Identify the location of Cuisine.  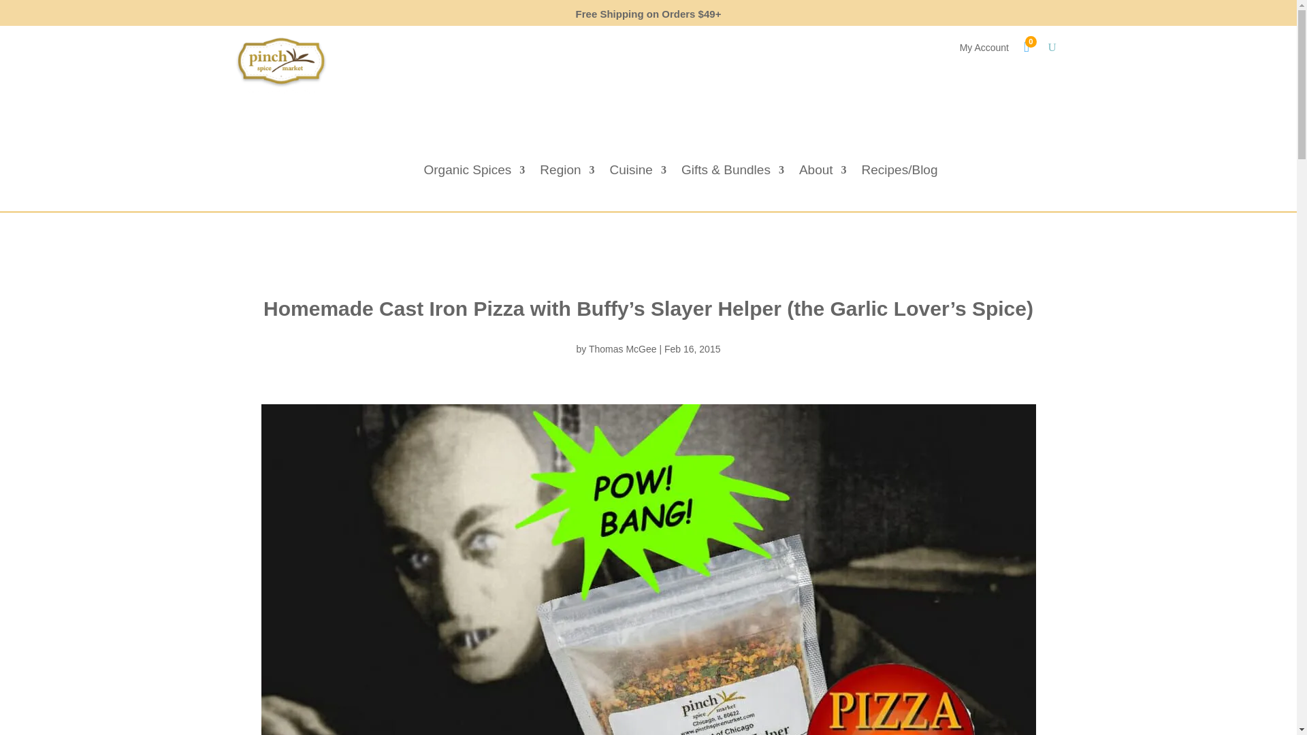
(639, 173).